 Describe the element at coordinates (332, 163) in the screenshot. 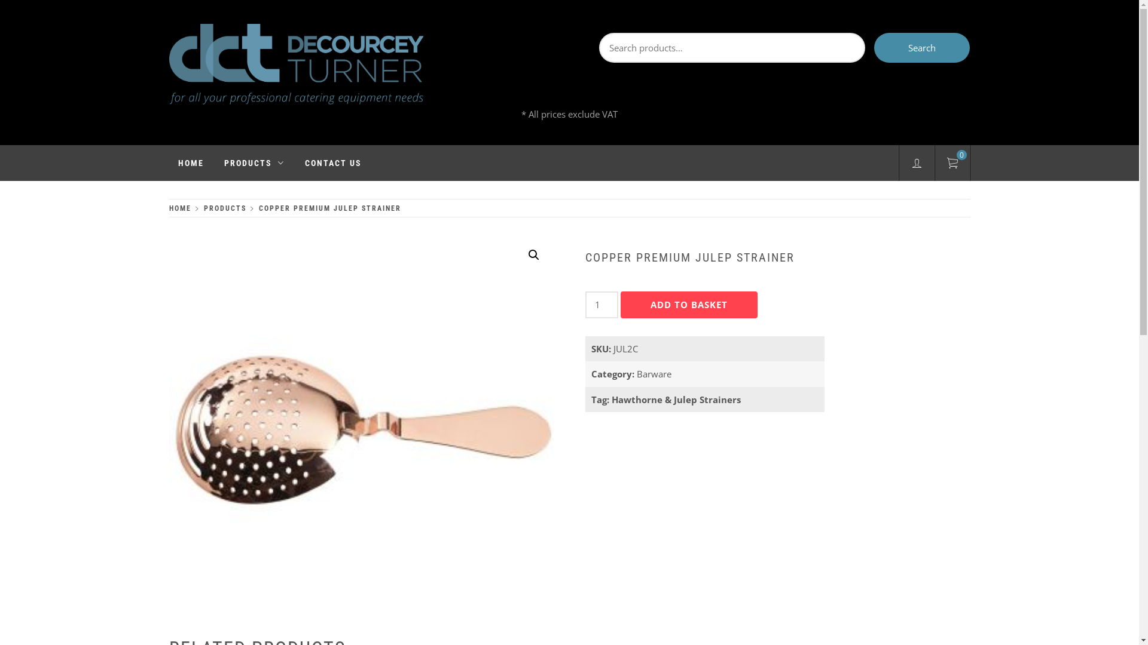

I see `CONTACT US` at that location.